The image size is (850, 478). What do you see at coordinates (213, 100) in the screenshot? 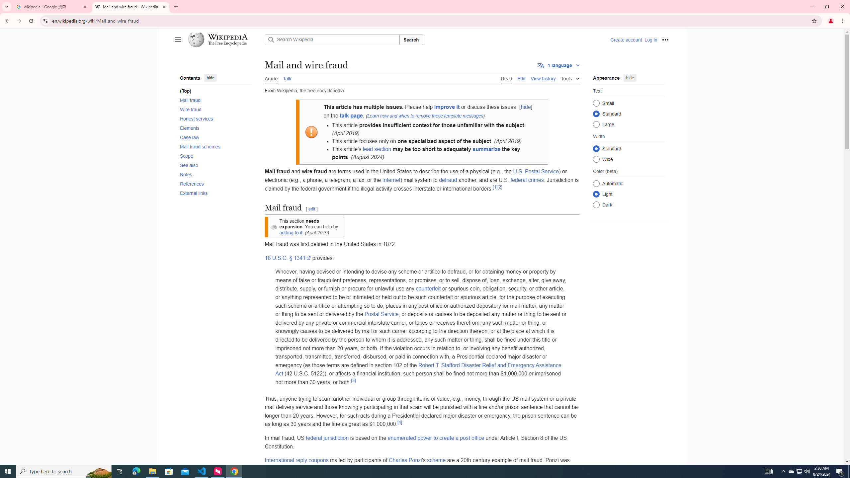
I see `AutomationID: toc-Mail_fraud` at bounding box center [213, 100].